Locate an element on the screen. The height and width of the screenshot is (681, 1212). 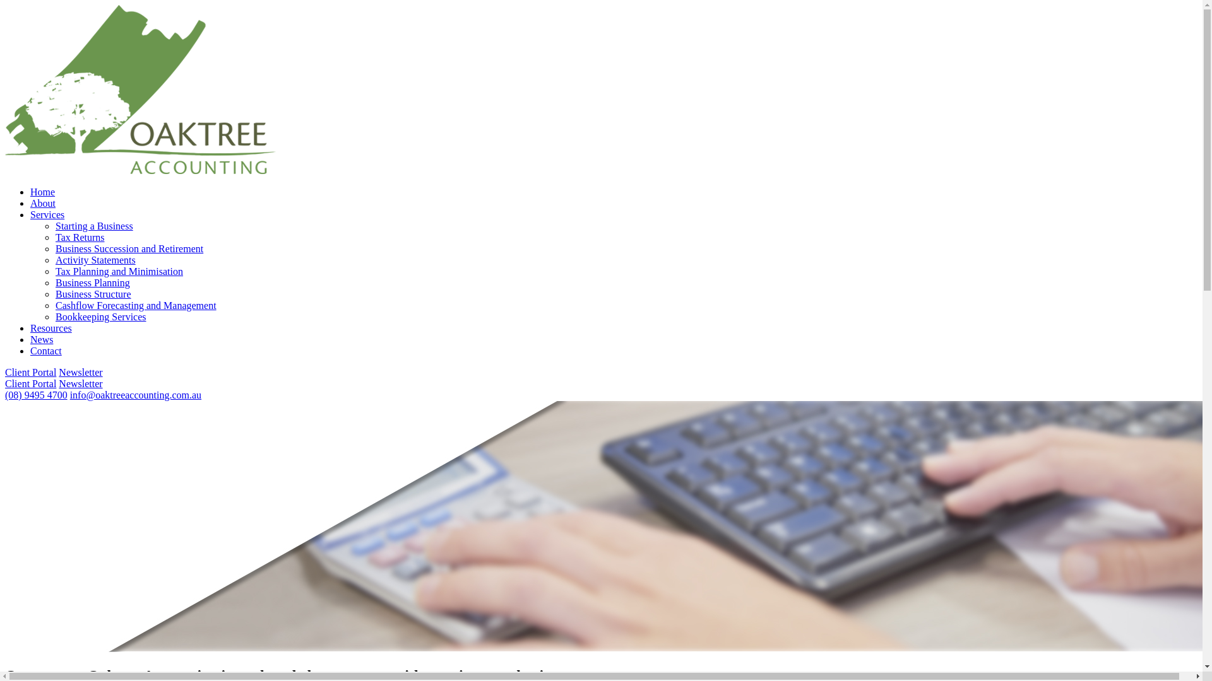
Tax Returns is located at coordinates (80, 237).